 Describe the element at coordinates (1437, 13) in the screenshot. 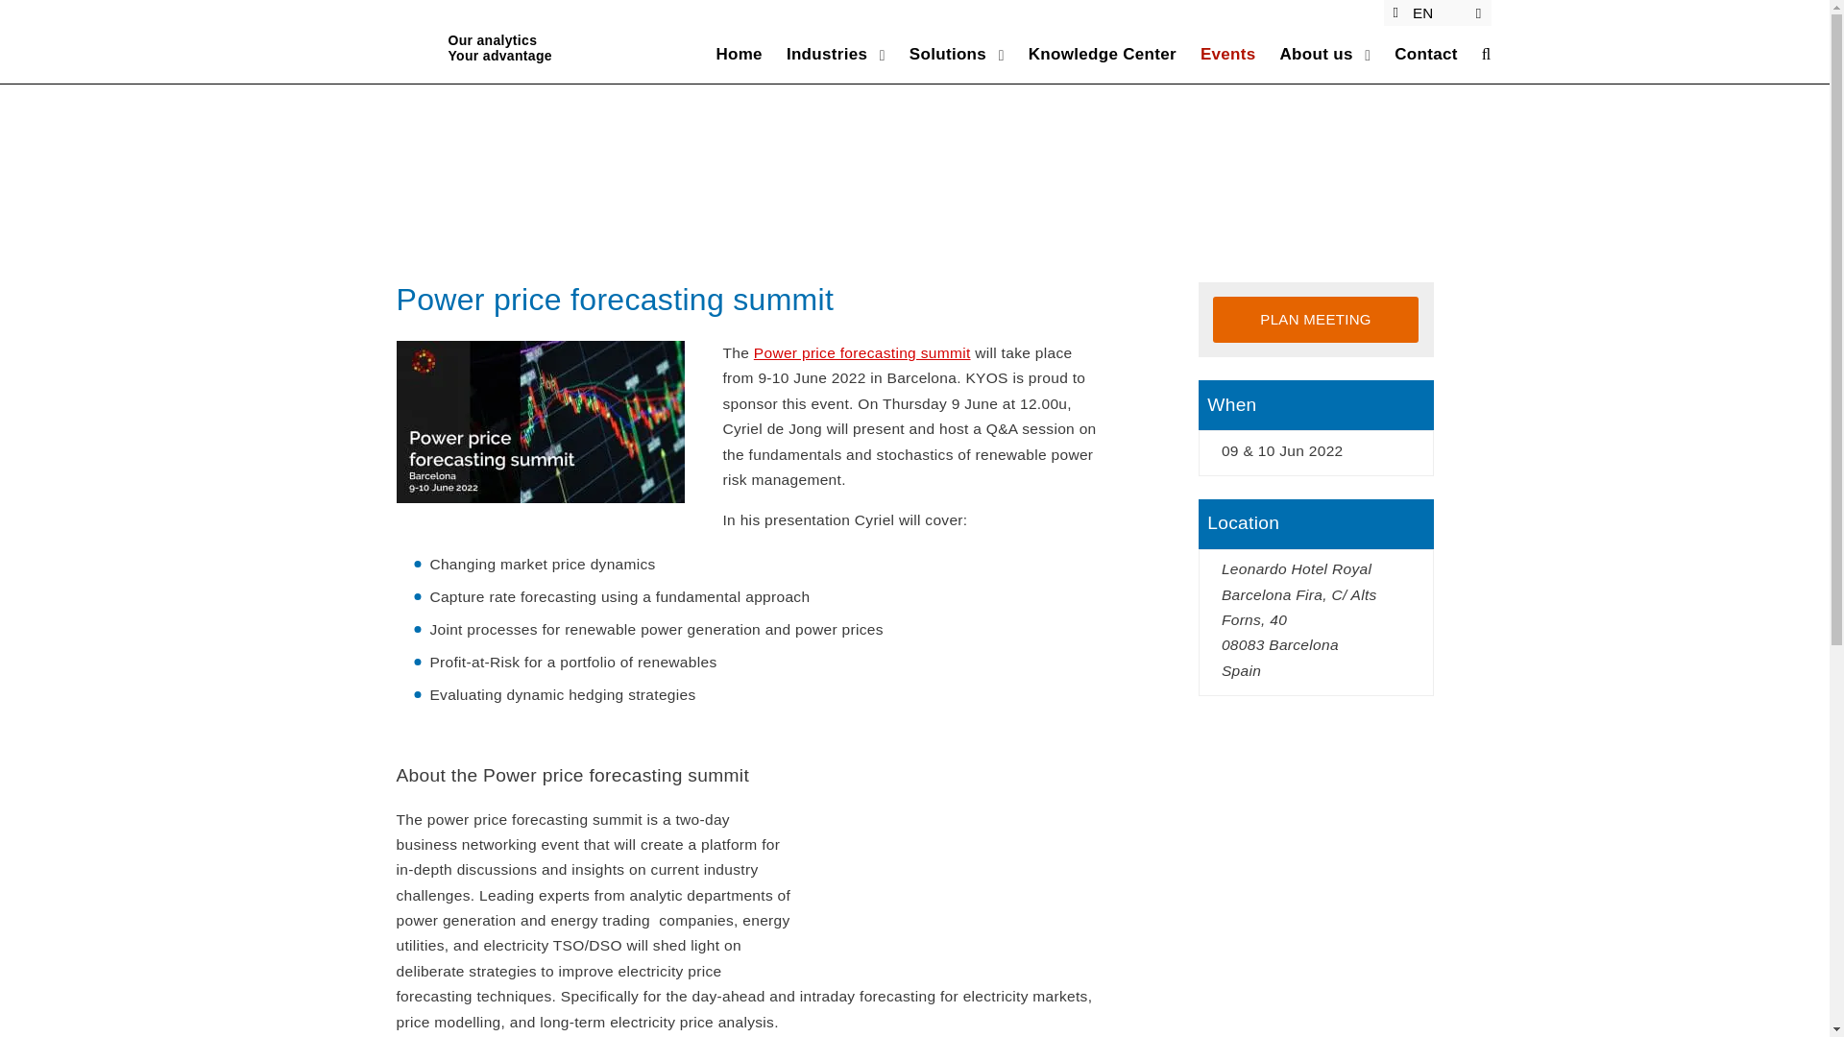

I see `About us` at that location.